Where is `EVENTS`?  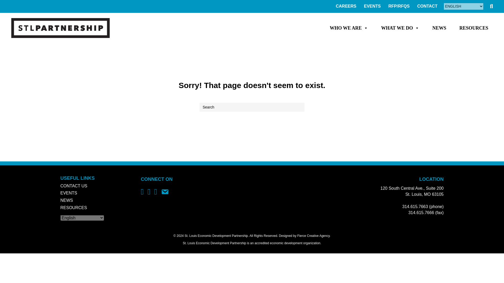 EVENTS is located at coordinates (372, 6).